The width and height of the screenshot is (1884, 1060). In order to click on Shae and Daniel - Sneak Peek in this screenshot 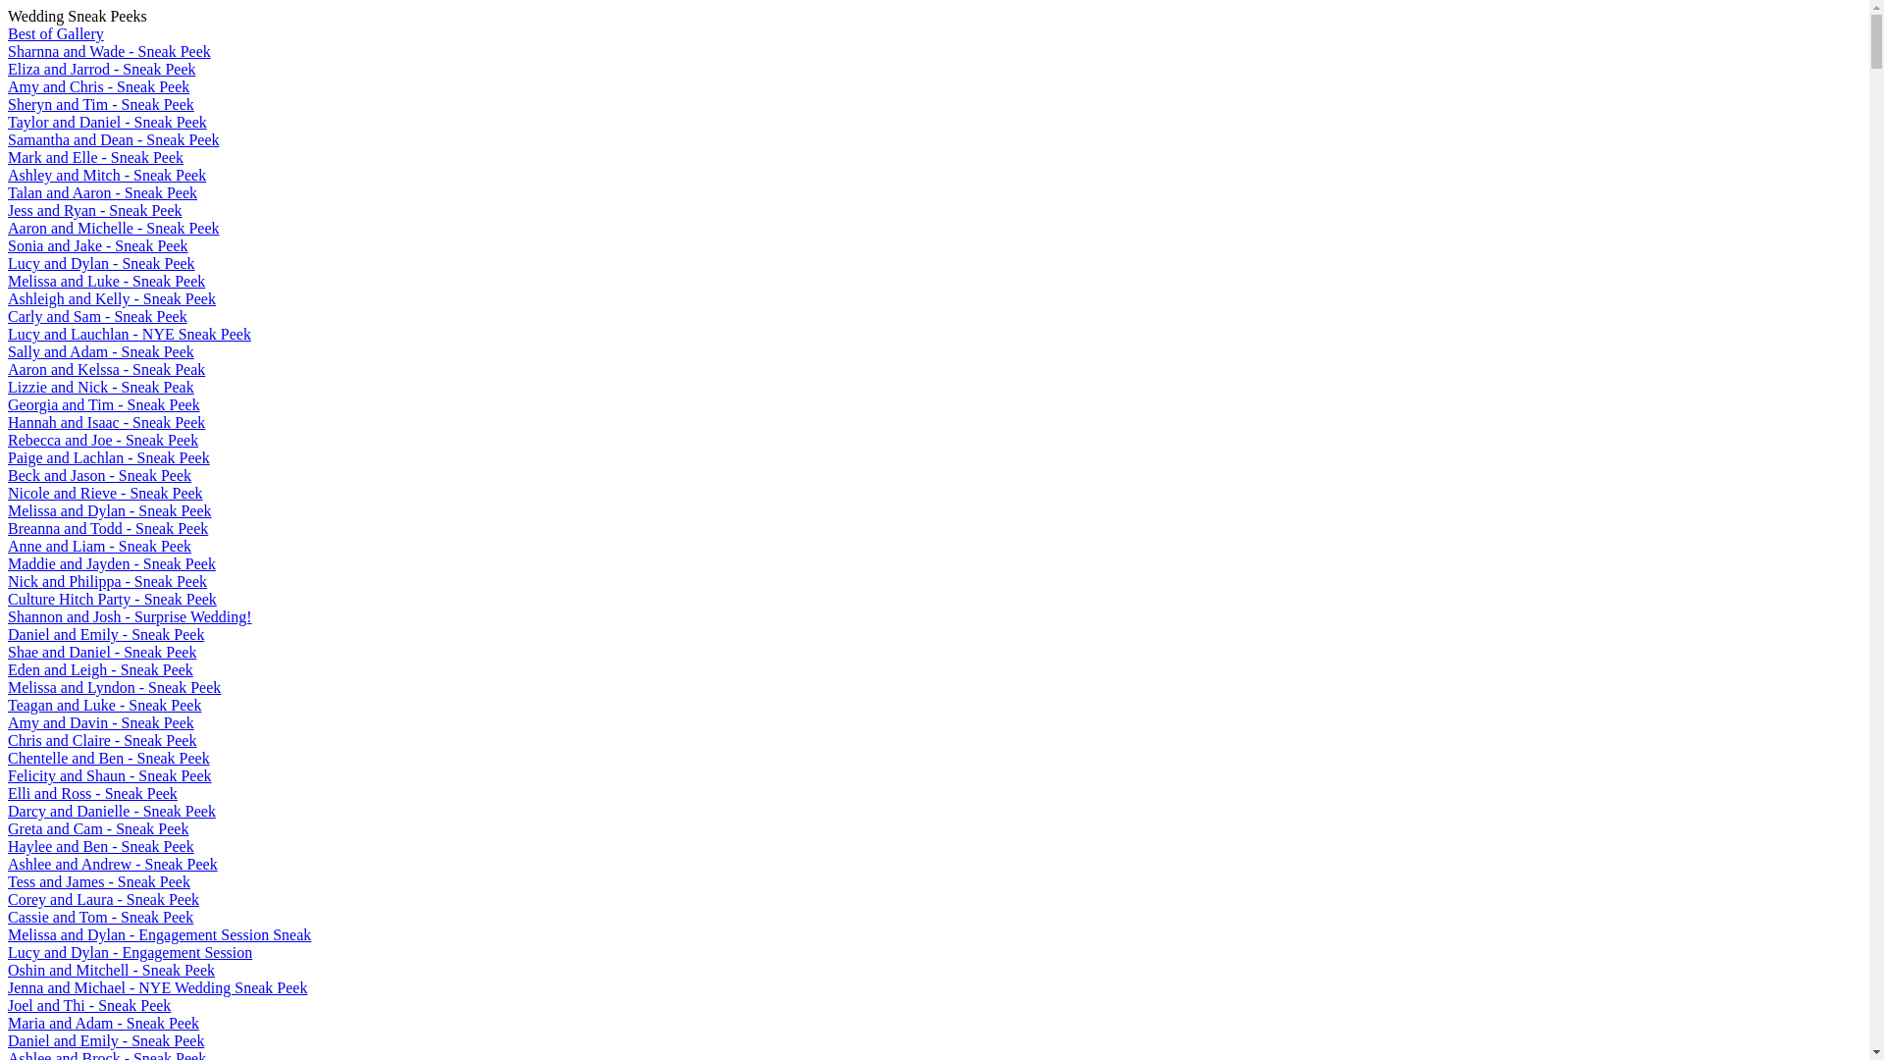, I will do `click(102, 652)`.